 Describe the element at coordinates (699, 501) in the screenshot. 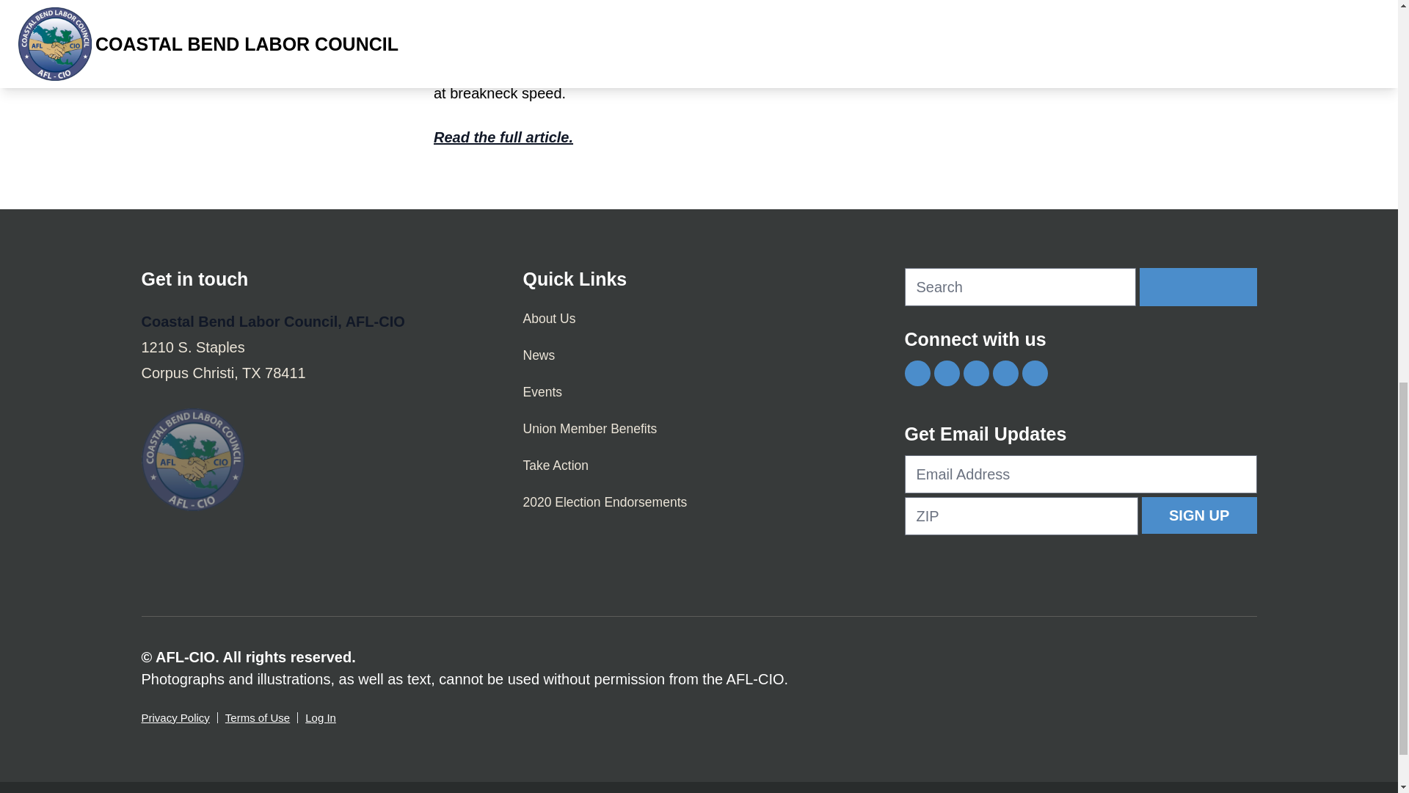

I see `2020 Election Endorsements` at that location.